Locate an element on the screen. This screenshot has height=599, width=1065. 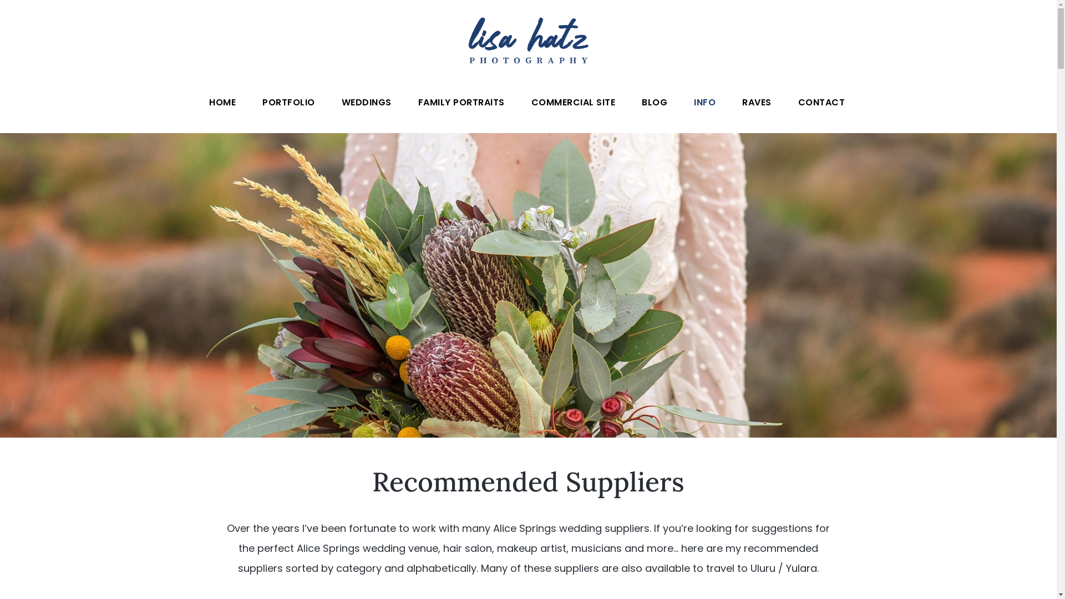
HOME is located at coordinates (222, 103).